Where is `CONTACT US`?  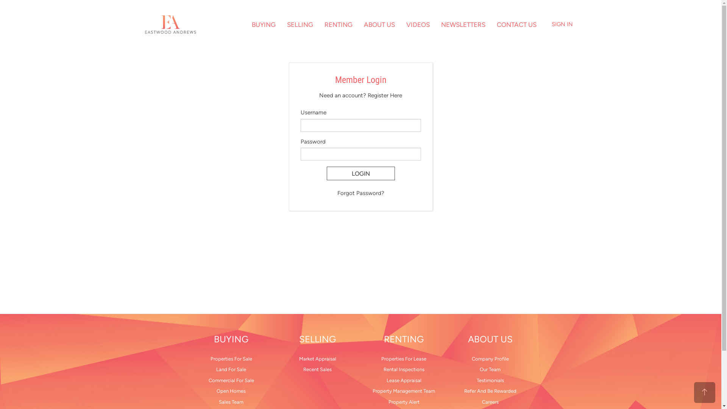 CONTACT US is located at coordinates (516, 25).